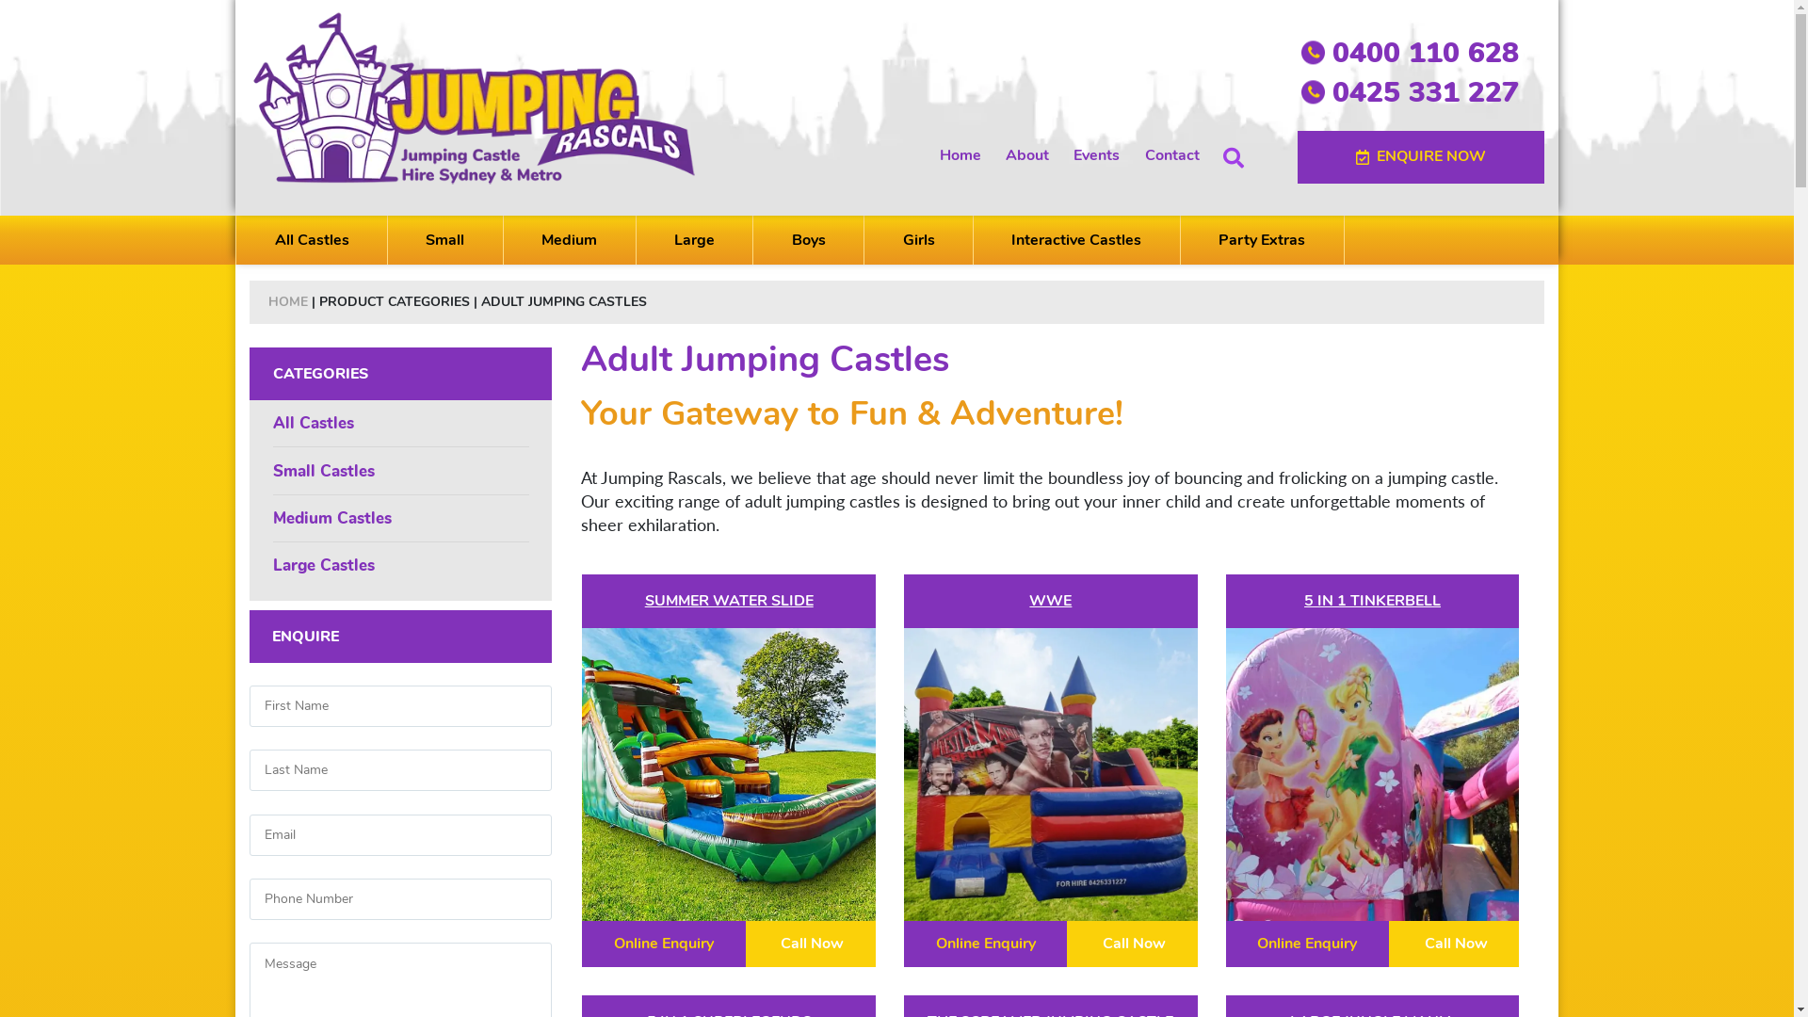 Image resolution: width=1808 pixels, height=1017 pixels. What do you see at coordinates (1172, 155) in the screenshot?
I see `Contact` at bounding box center [1172, 155].